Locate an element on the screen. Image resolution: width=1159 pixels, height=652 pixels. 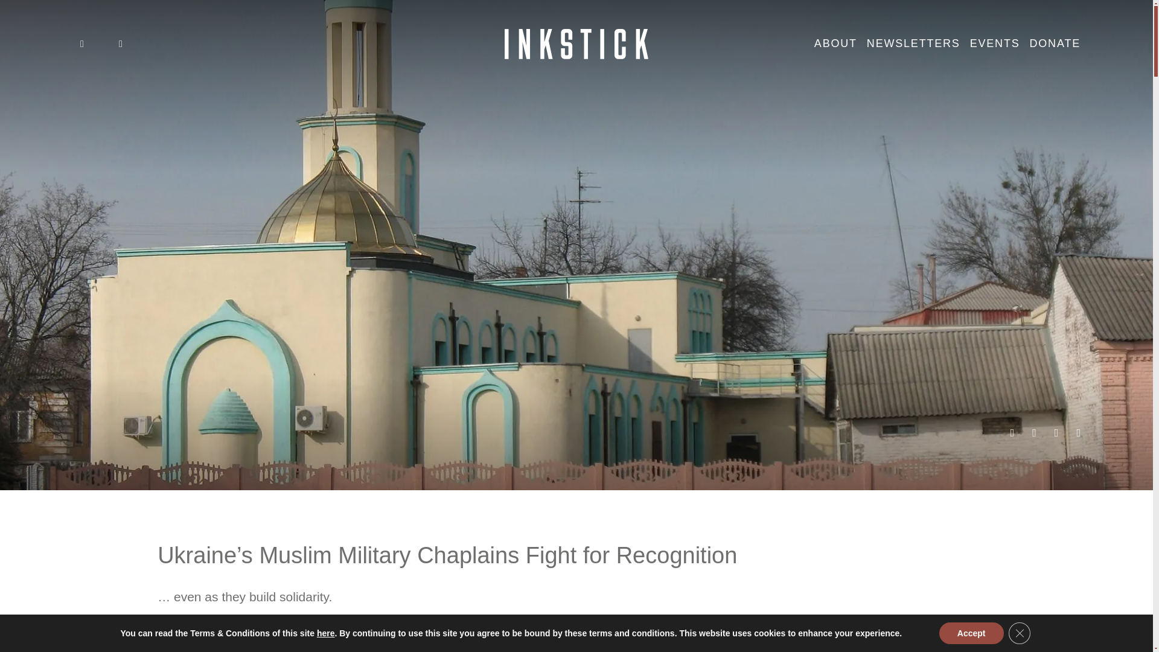
ABOUT is located at coordinates (835, 43).